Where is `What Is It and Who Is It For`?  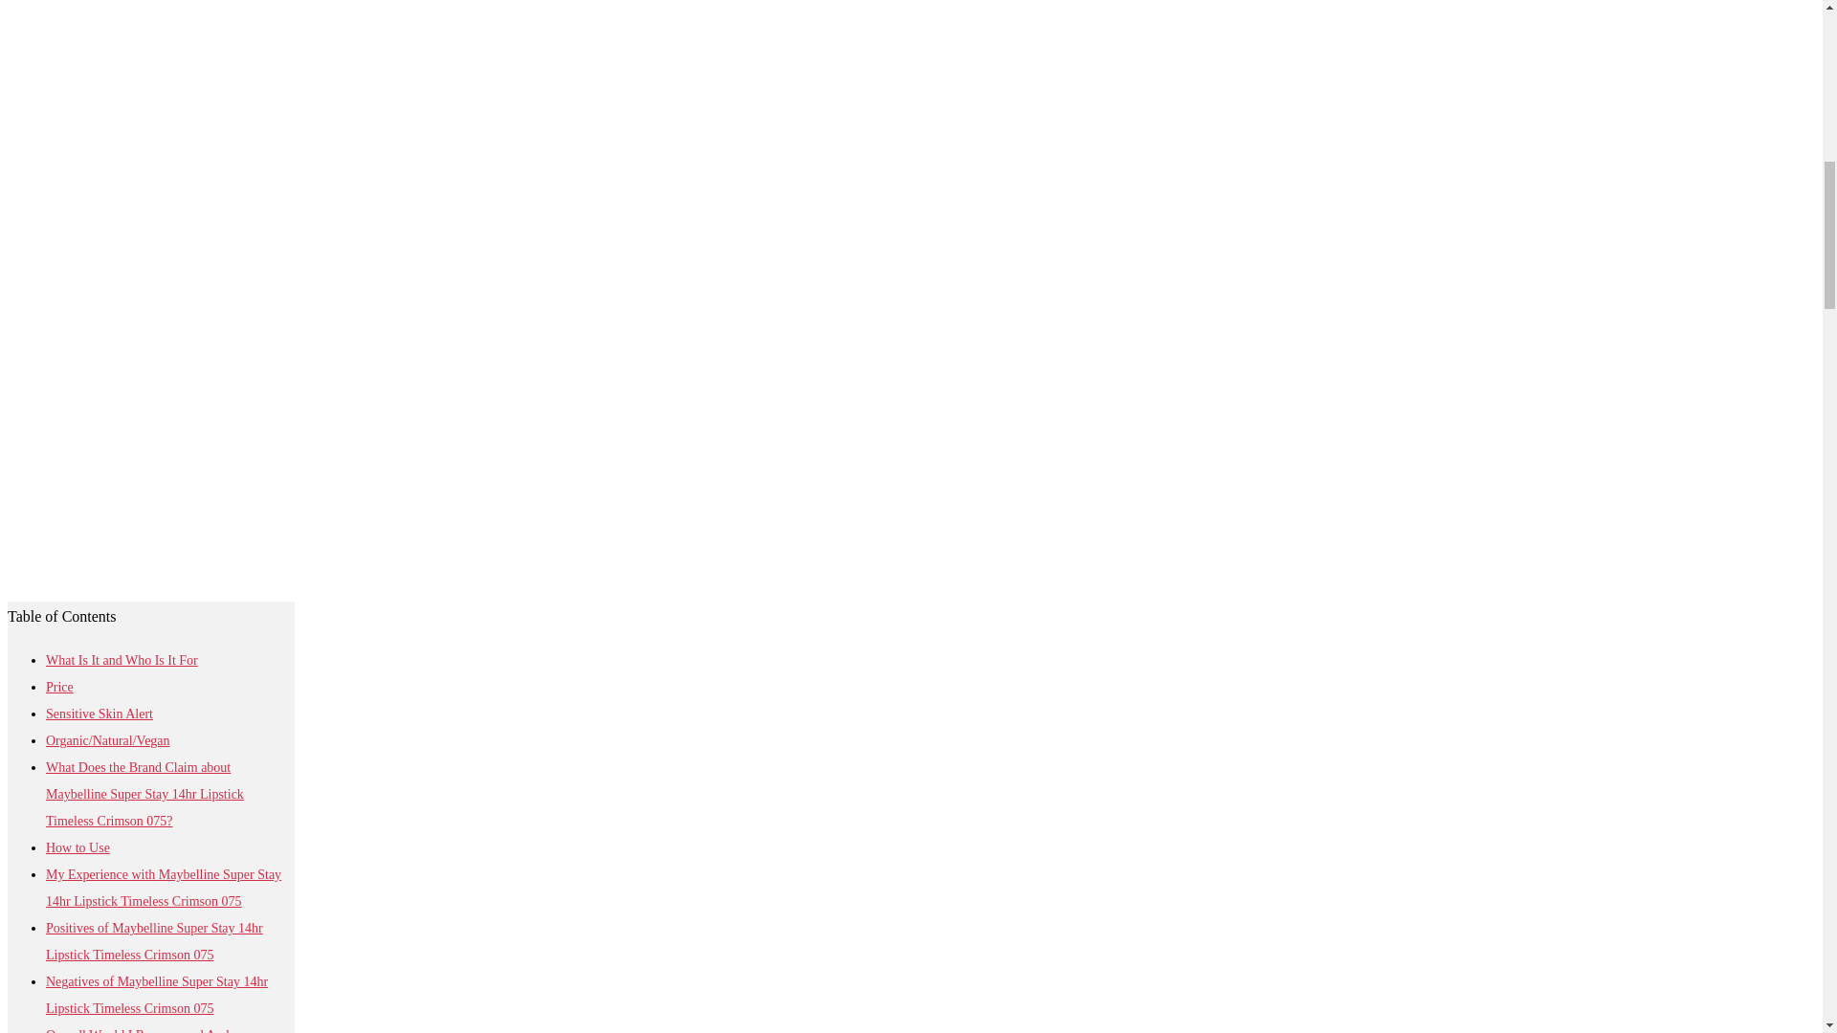 What Is It and Who Is It For is located at coordinates (122, 660).